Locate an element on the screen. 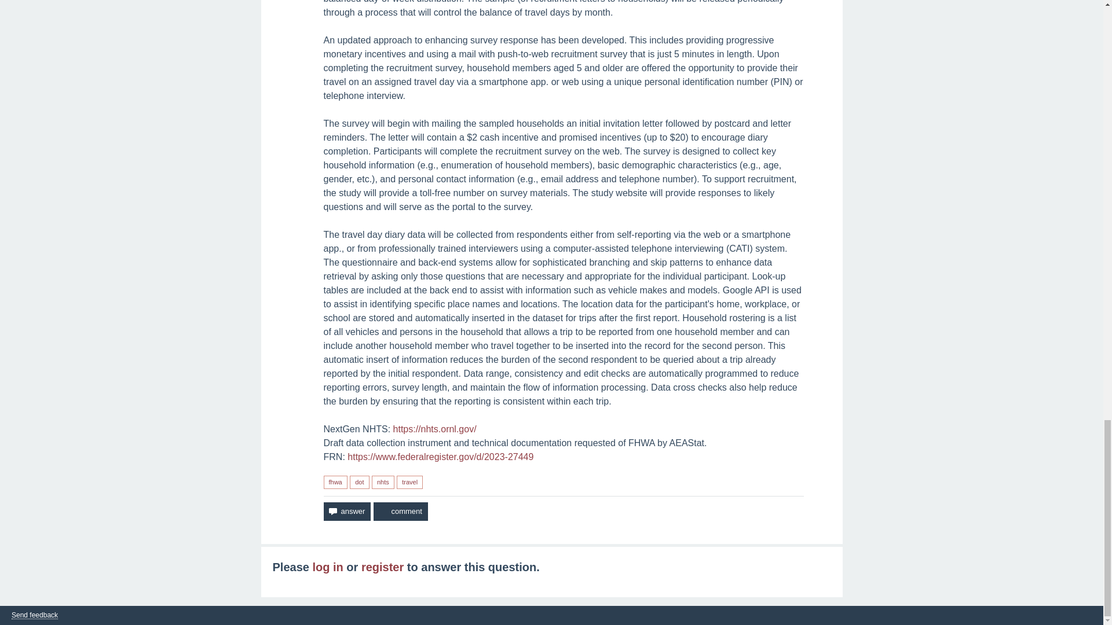 The image size is (1112, 625). Add a comment on this question is located at coordinates (400, 512).